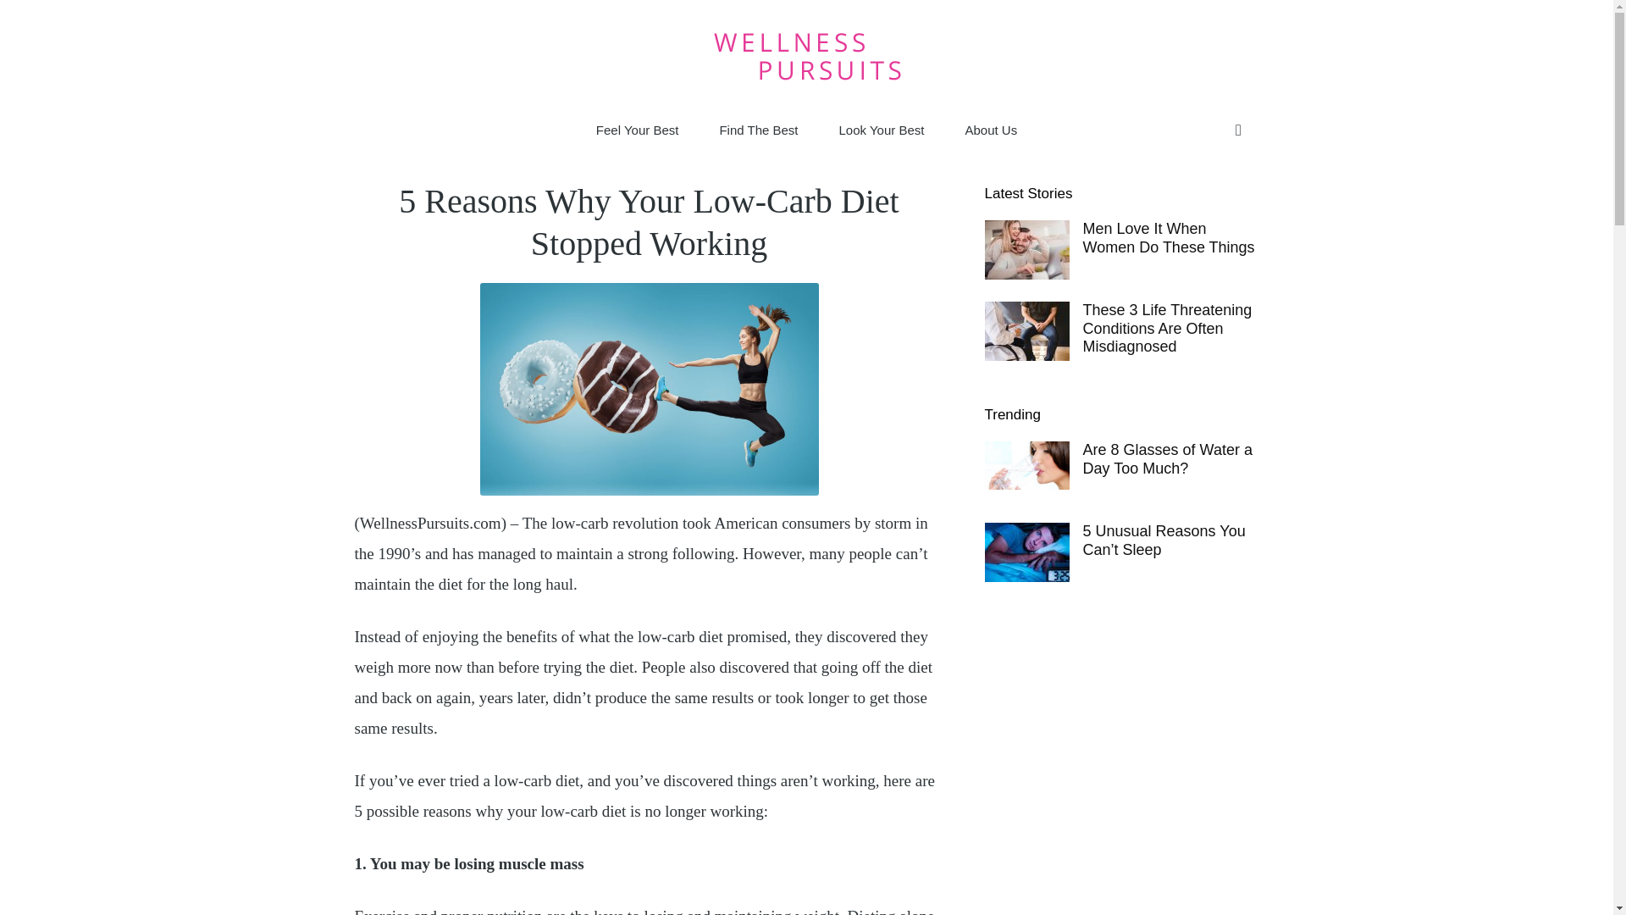  I want to click on 5 Reasons Why Your Low-Carb Diet Stopped Working, so click(649, 389).